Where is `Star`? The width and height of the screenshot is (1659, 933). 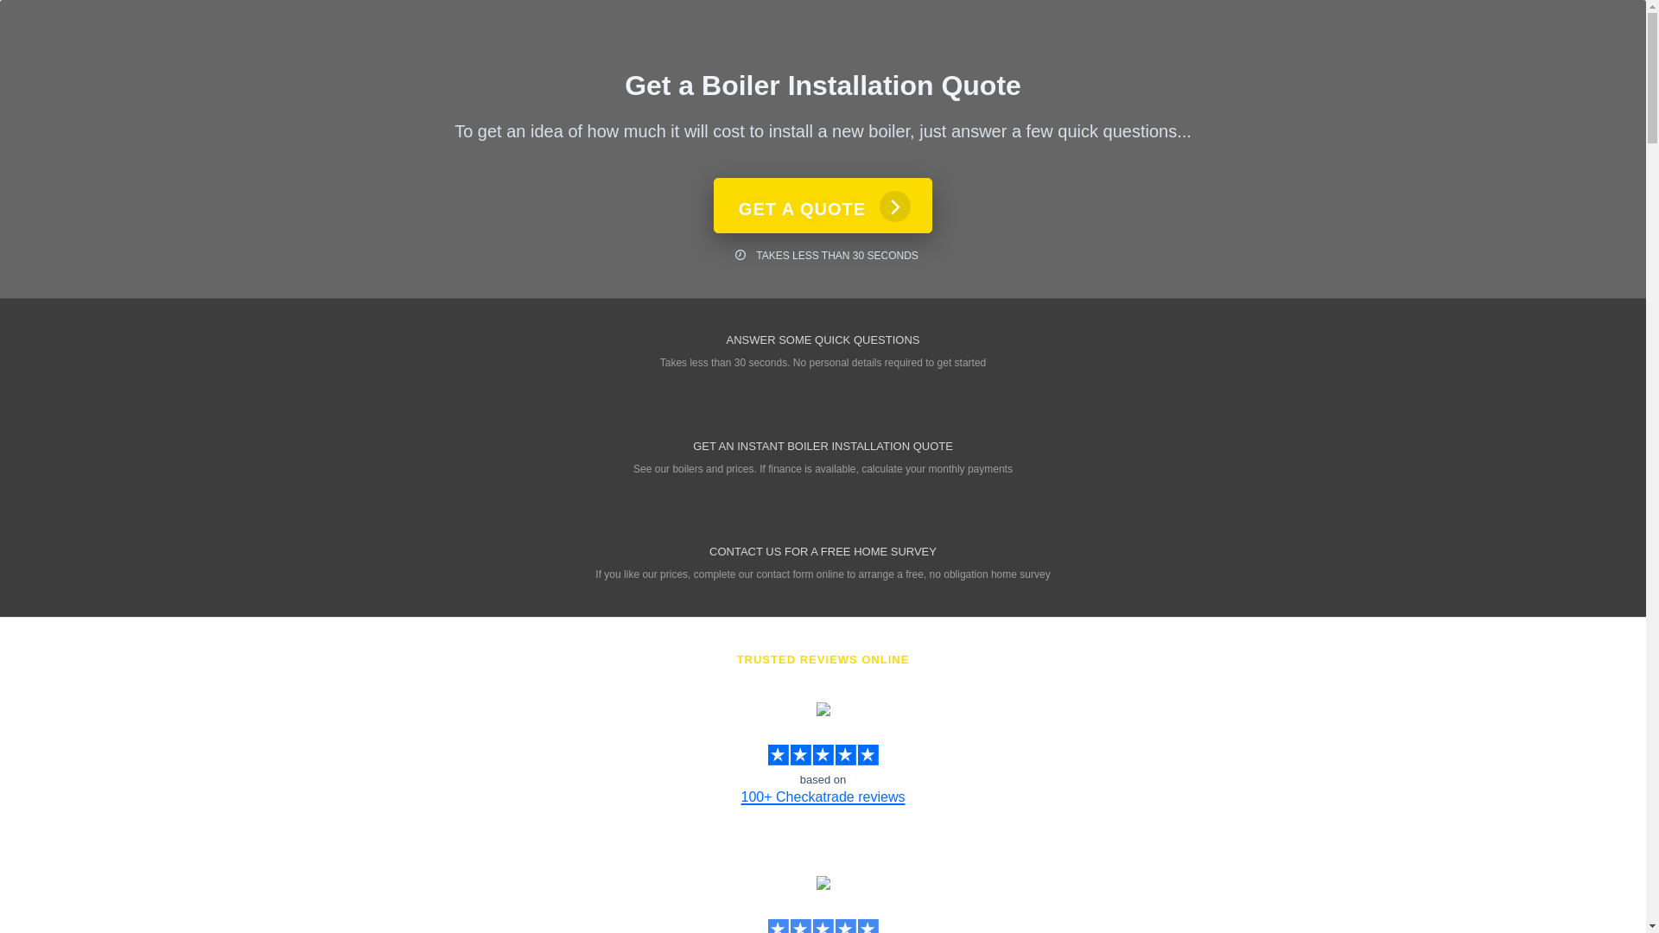 Star is located at coordinates (845, 926).